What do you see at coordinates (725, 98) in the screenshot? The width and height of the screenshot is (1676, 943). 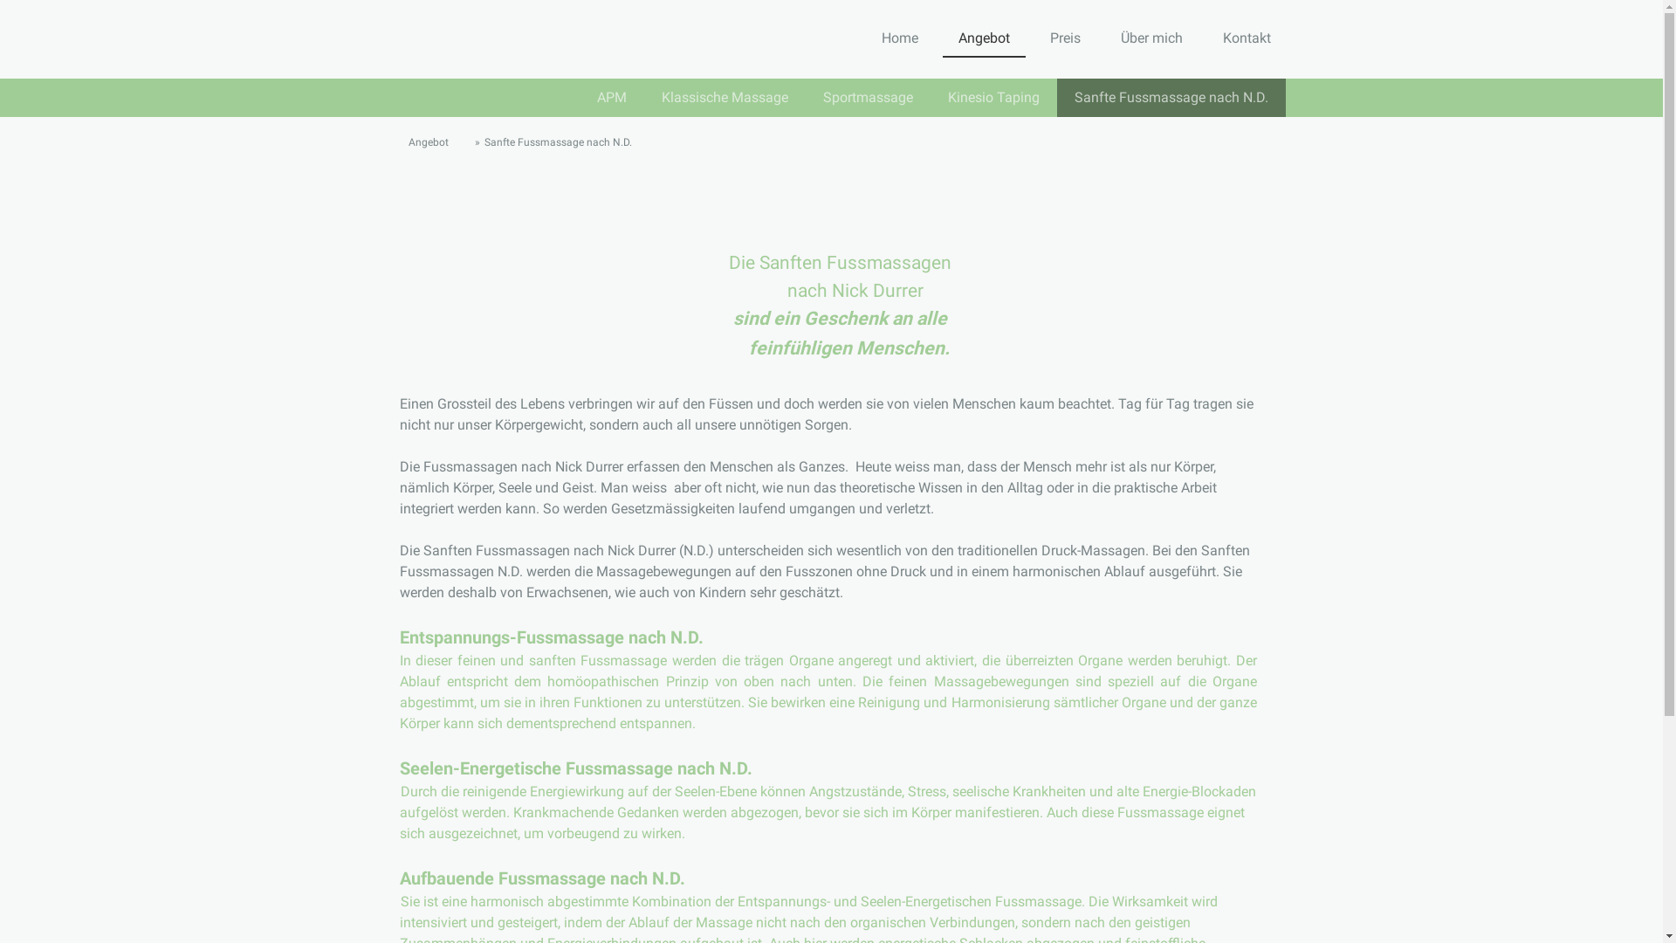 I see `Klassische Massage` at bounding box center [725, 98].